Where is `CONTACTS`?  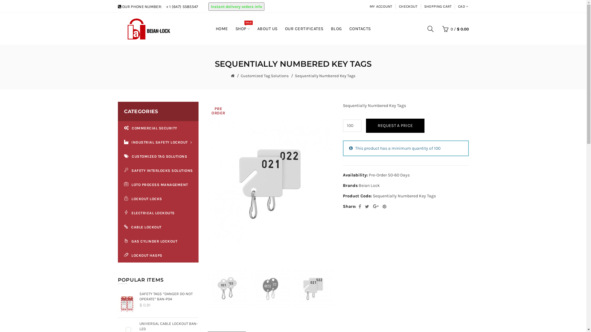
CONTACTS is located at coordinates (360, 29).